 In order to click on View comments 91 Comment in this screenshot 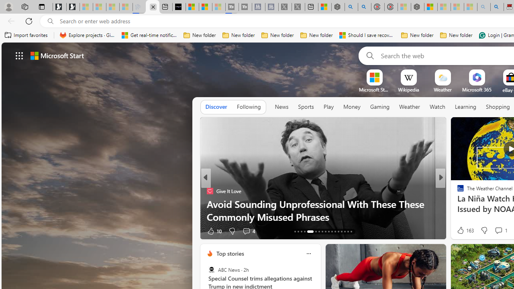, I will do `click(497, 230)`.